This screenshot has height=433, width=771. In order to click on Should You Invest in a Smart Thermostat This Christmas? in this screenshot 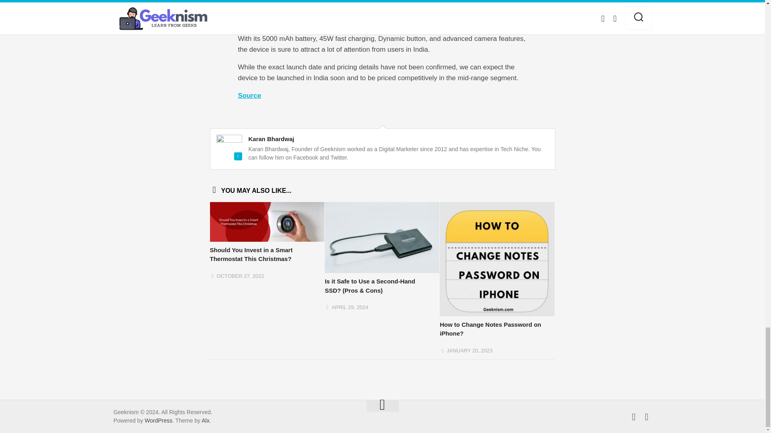, I will do `click(251, 254)`.